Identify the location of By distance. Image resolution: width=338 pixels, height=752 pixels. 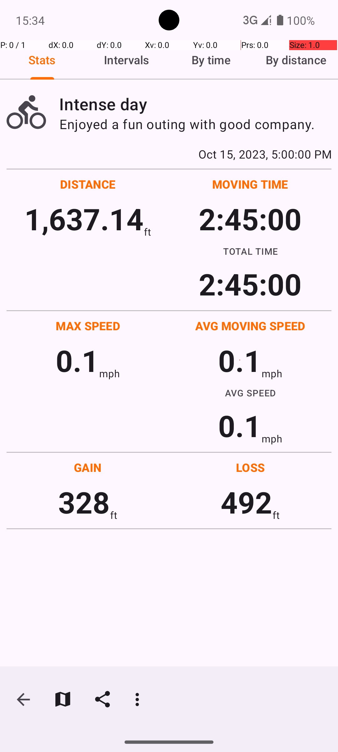
(296, 60).